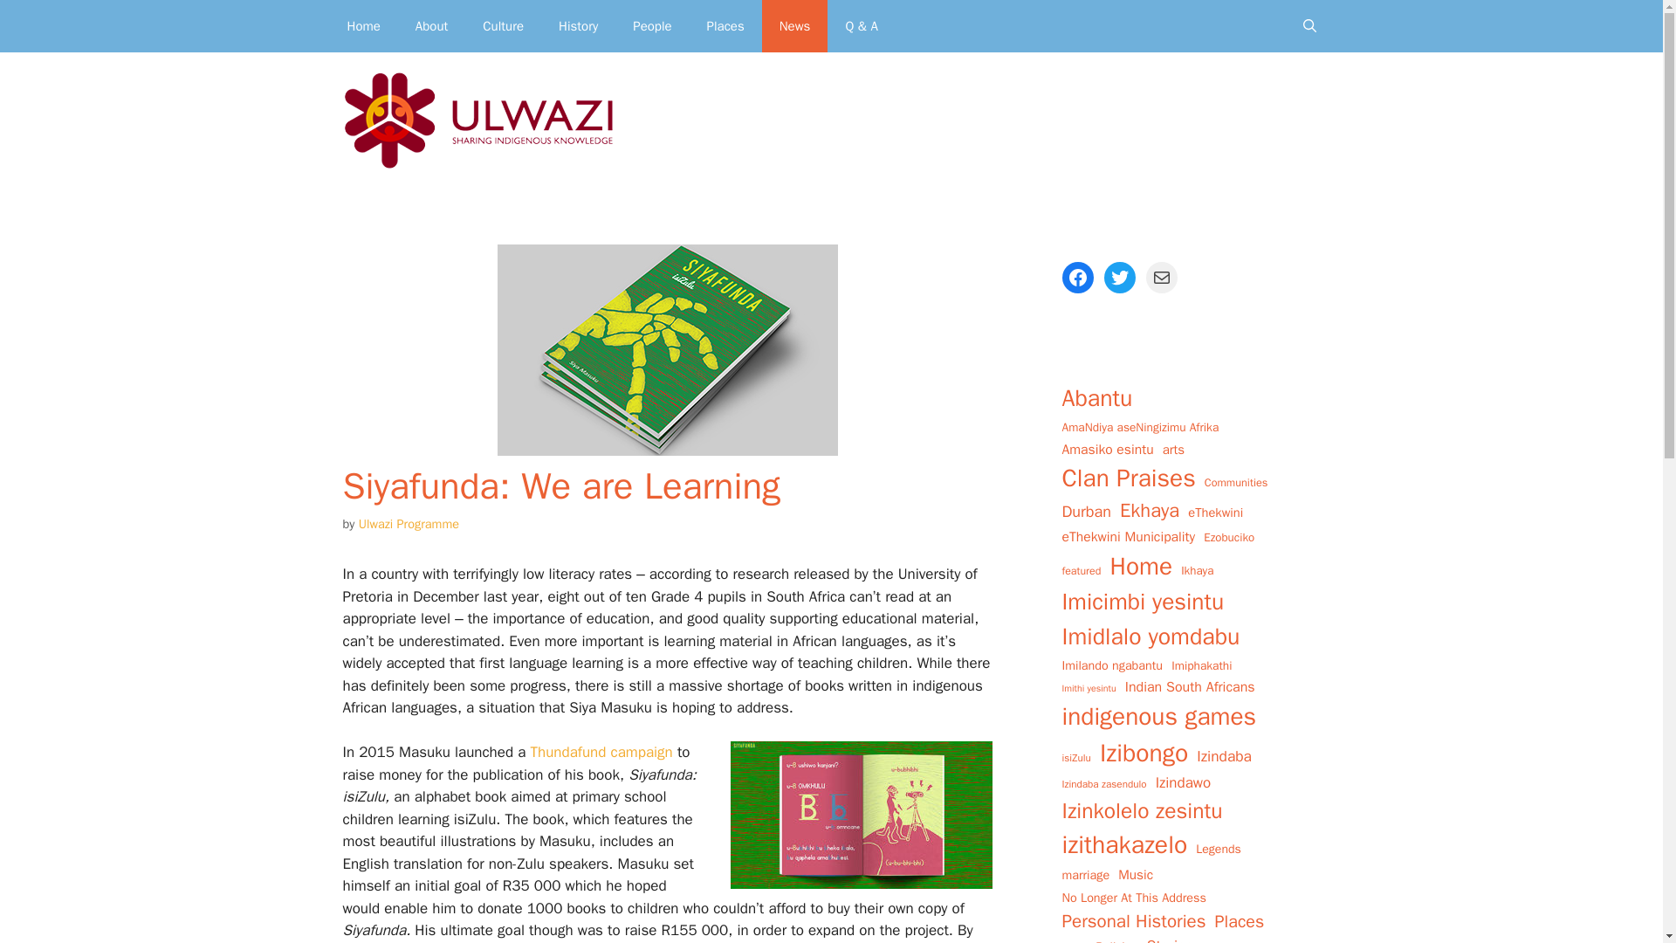  What do you see at coordinates (651, 26) in the screenshot?
I see `People` at bounding box center [651, 26].